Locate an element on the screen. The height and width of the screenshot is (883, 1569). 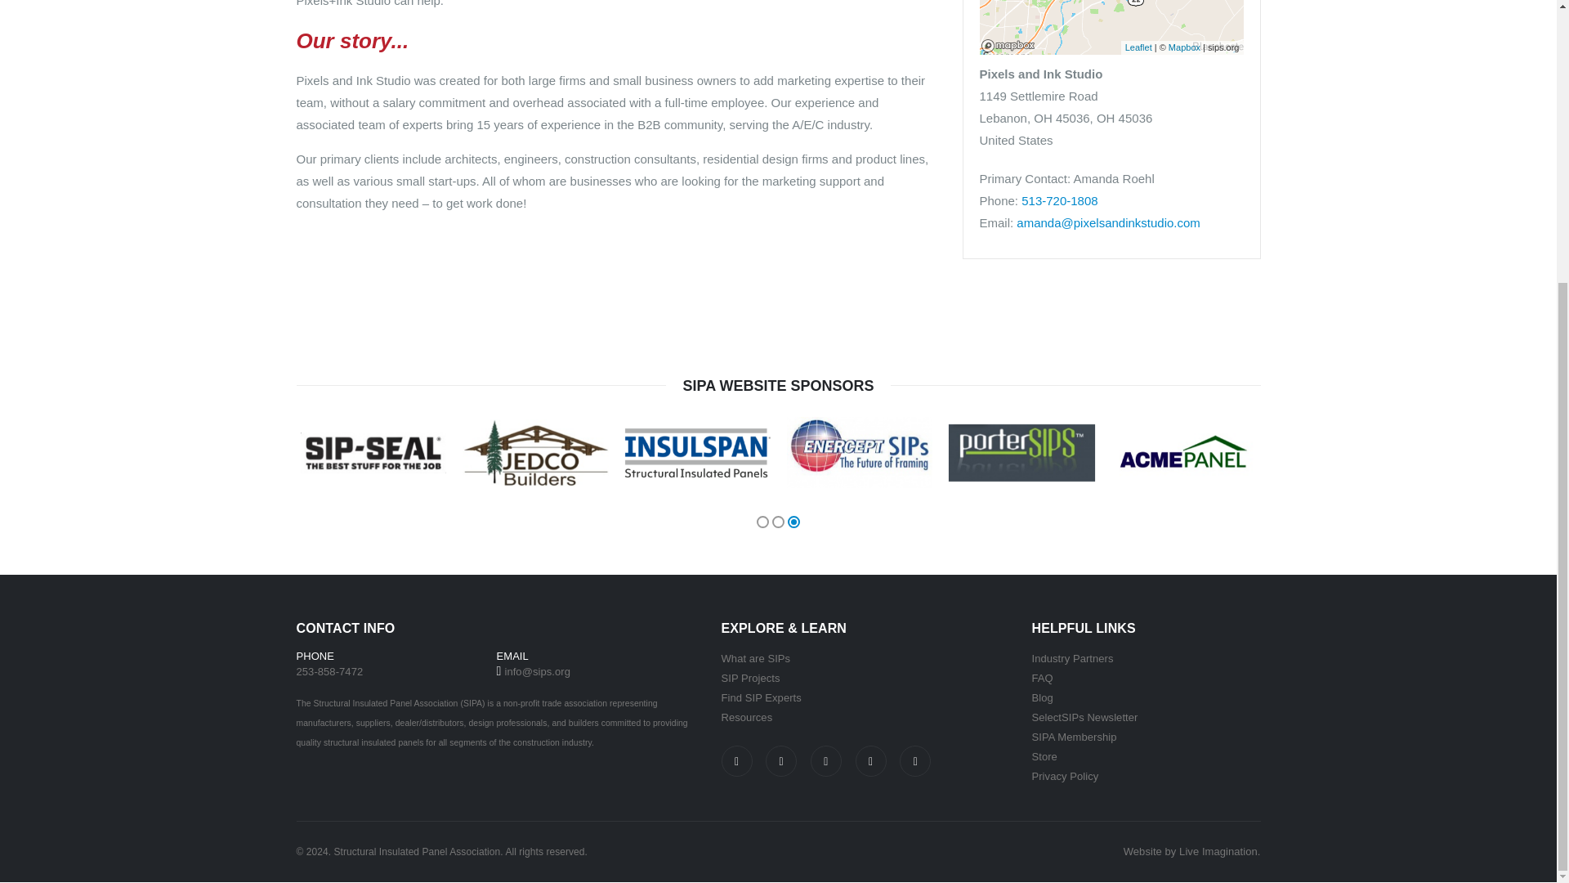
Twitter is located at coordinates (825, 760).